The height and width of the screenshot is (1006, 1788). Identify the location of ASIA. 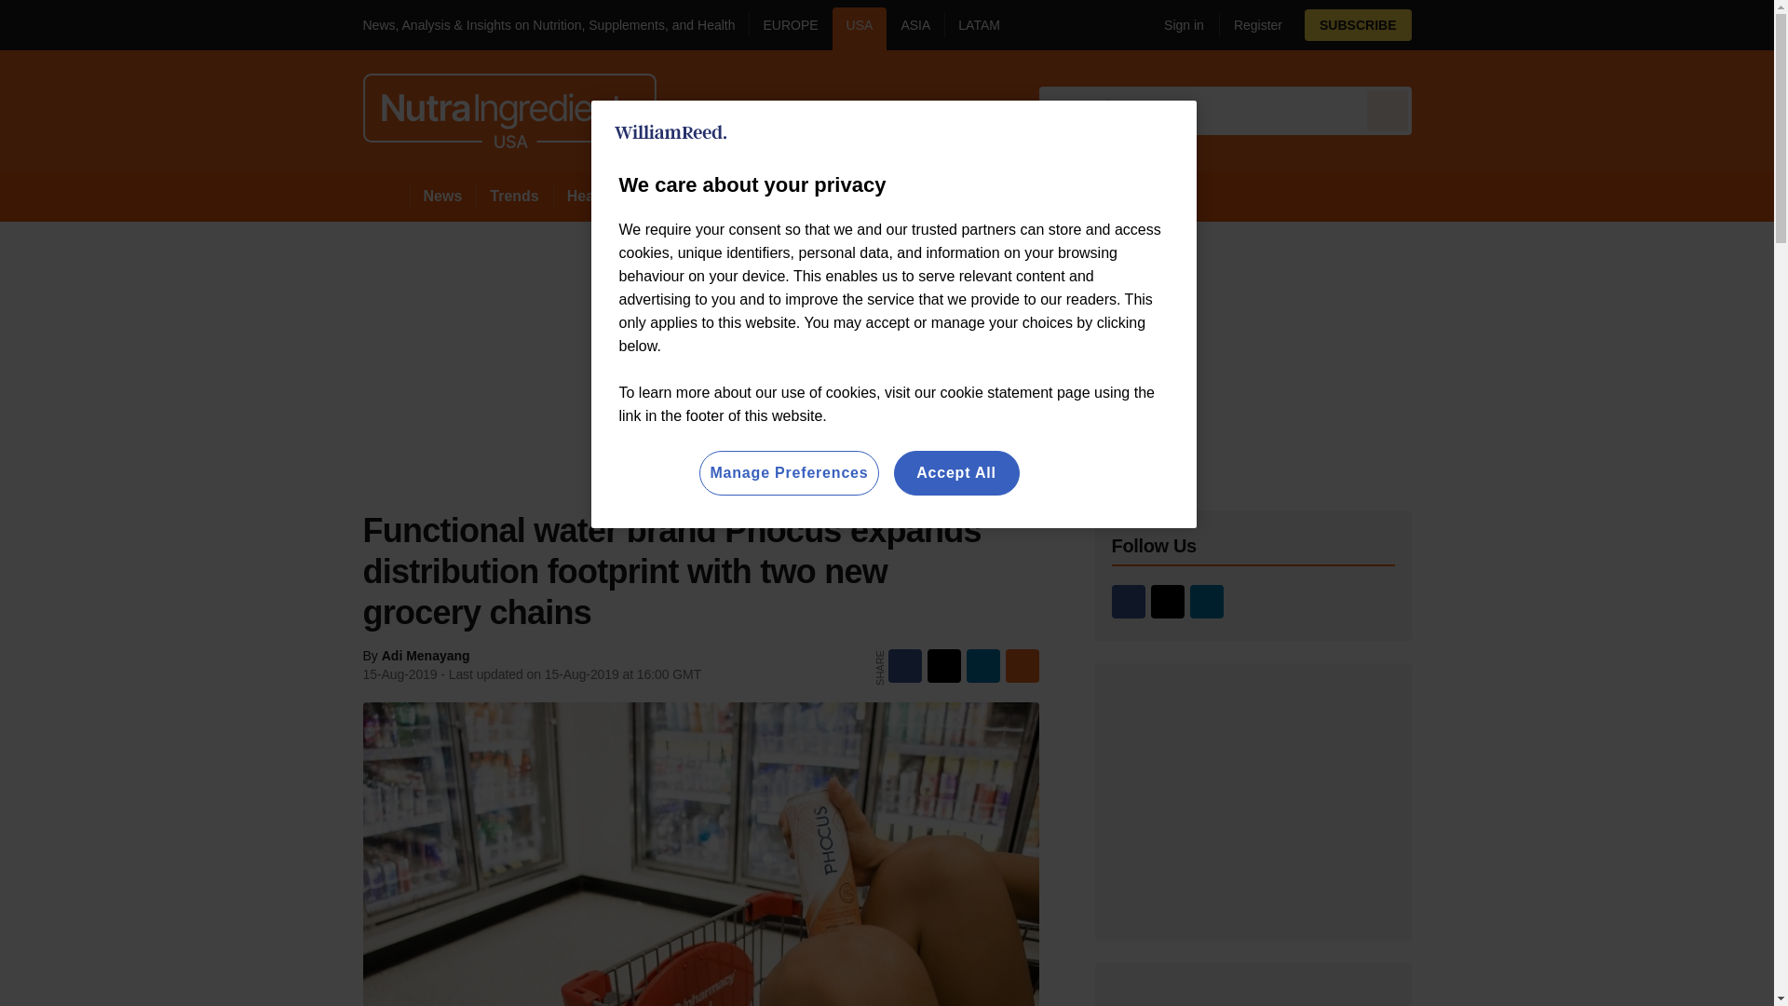
(914, 28).